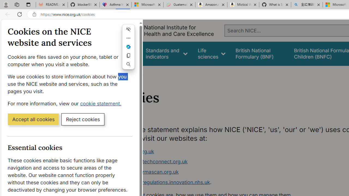  What do you see at coordinates (217, 172) in the screenshot?
I see `www.ukpharmascan.org.uk` at bounding box center [217, 172].